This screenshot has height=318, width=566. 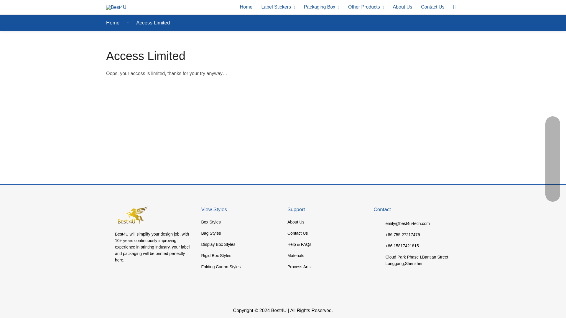 I want to click on Home, so click(x=246, y=7).